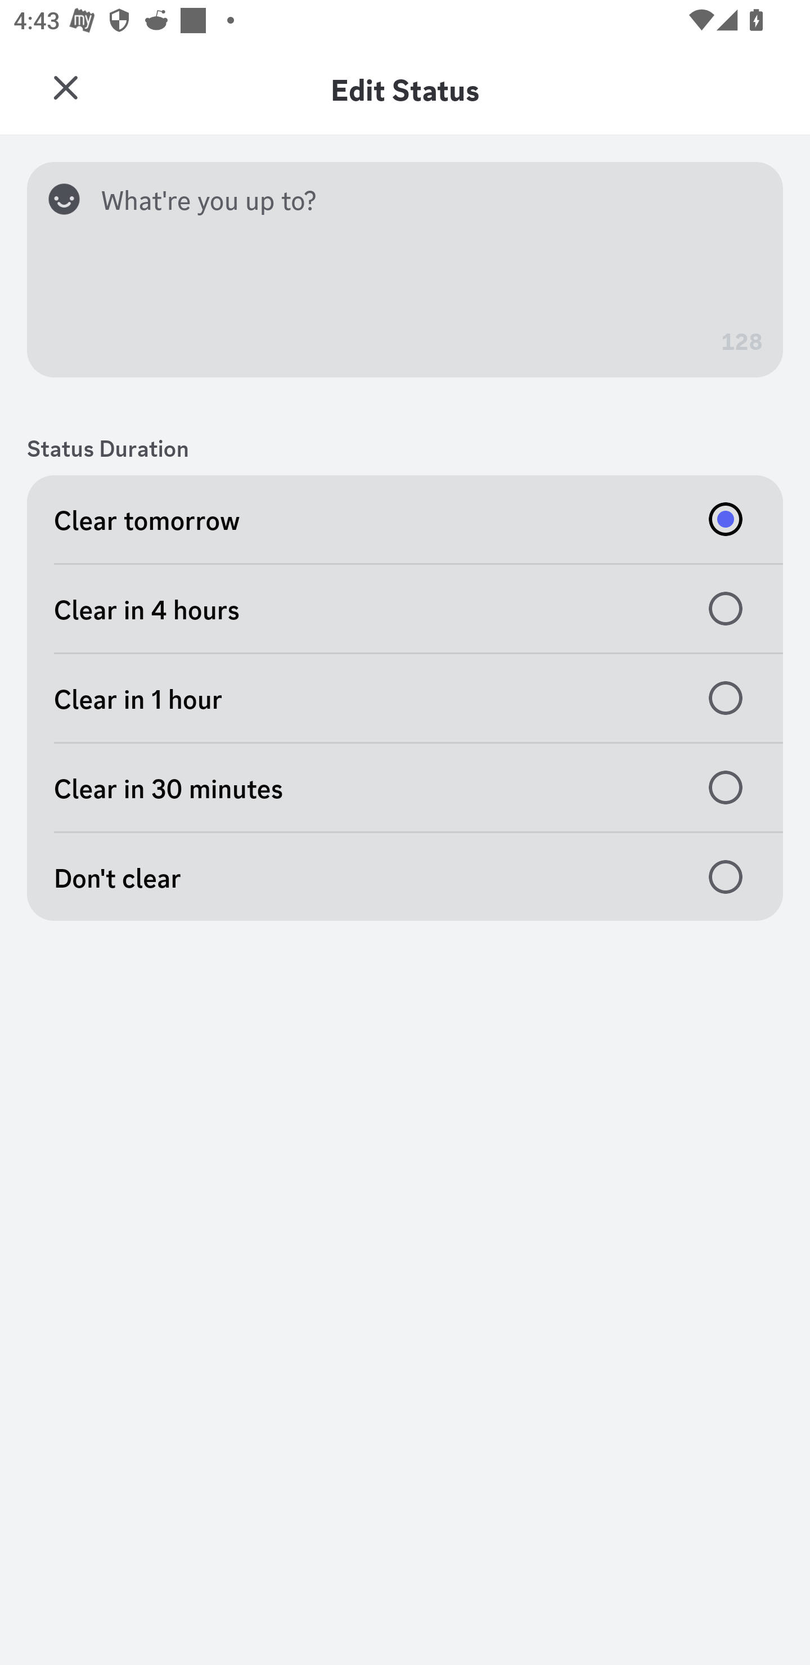 The width and height of the screenshot is (810, 1665). Describe the element at coordinates (405, 787) in the screenshot. I see `Clear in 30 minutes` at that location.